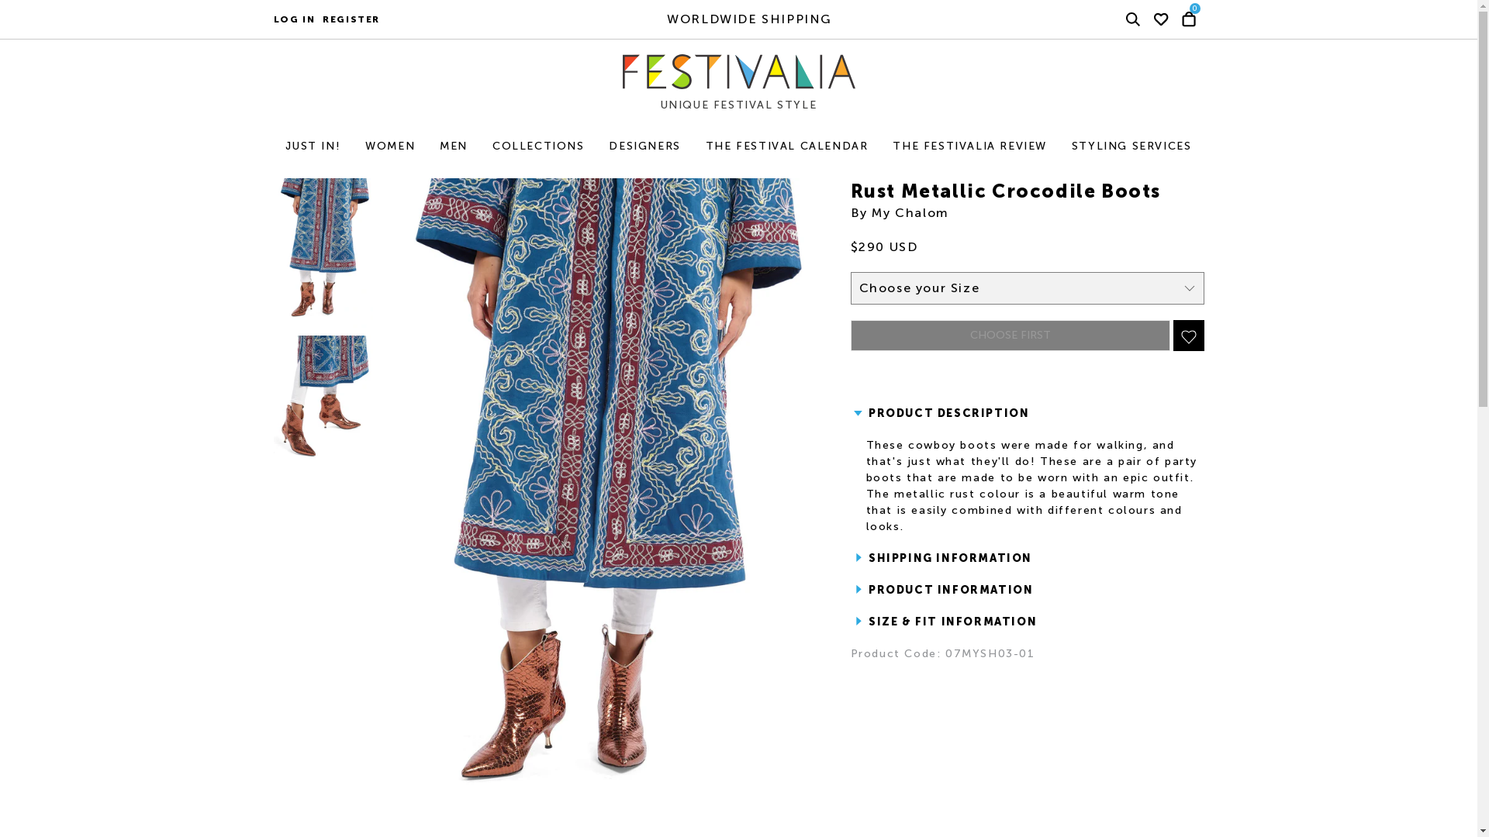 This screenshot has height=837, width=1489. Describe the element at coordinates (453, 146) in the screenshot. I see `MEN` at that location.